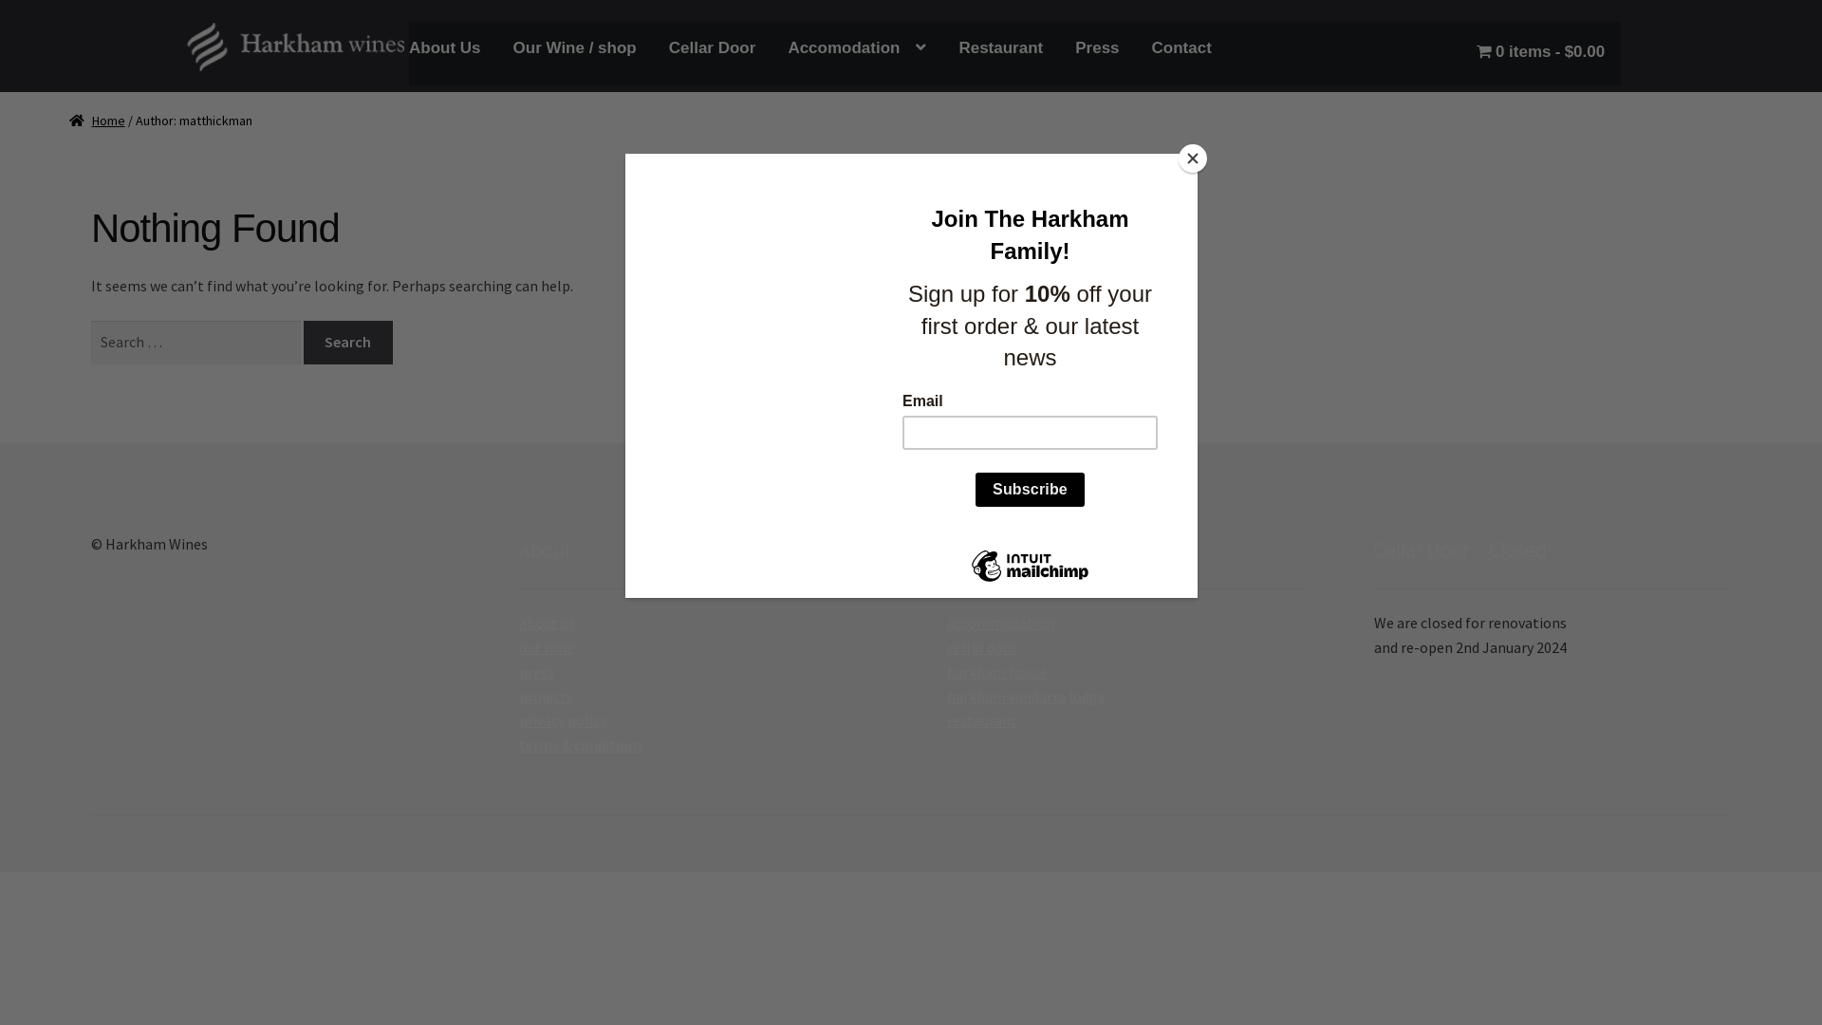 This screenshot has width=1822, height=1025. Describe the element at coordinates (997, 672) in the screenshot. I see `harkham house` at that location.